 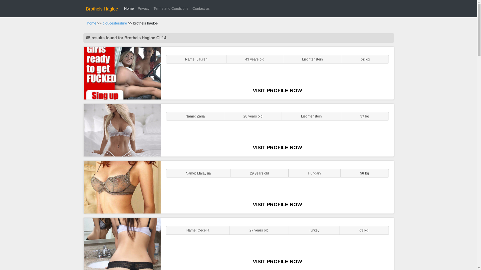 What do you see at coordinates (277, 147) in the screenshot?
I see `VISIT PROFILE NOW` at bounding box center [277, 147].